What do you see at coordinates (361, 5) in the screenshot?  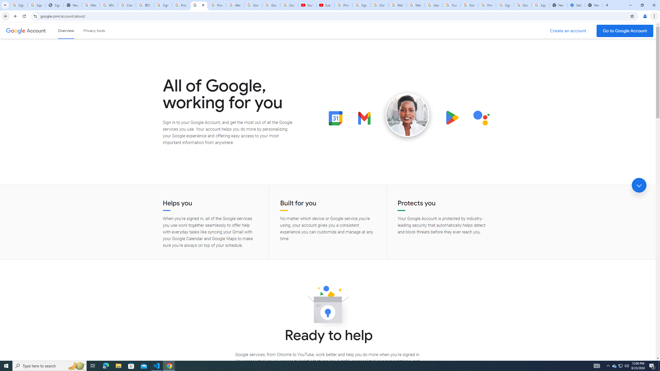 I see `Sign in - Google Accounts` at bounding box center [361, 5].